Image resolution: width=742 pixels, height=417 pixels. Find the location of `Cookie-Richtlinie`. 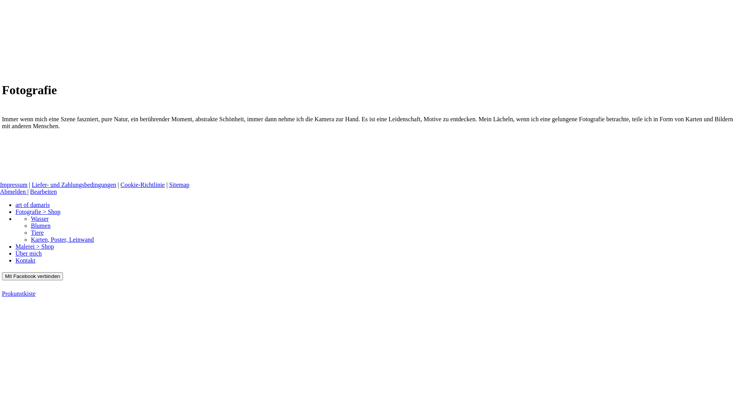

Cookie-Richtlinie is located at coordinates (143, 185).